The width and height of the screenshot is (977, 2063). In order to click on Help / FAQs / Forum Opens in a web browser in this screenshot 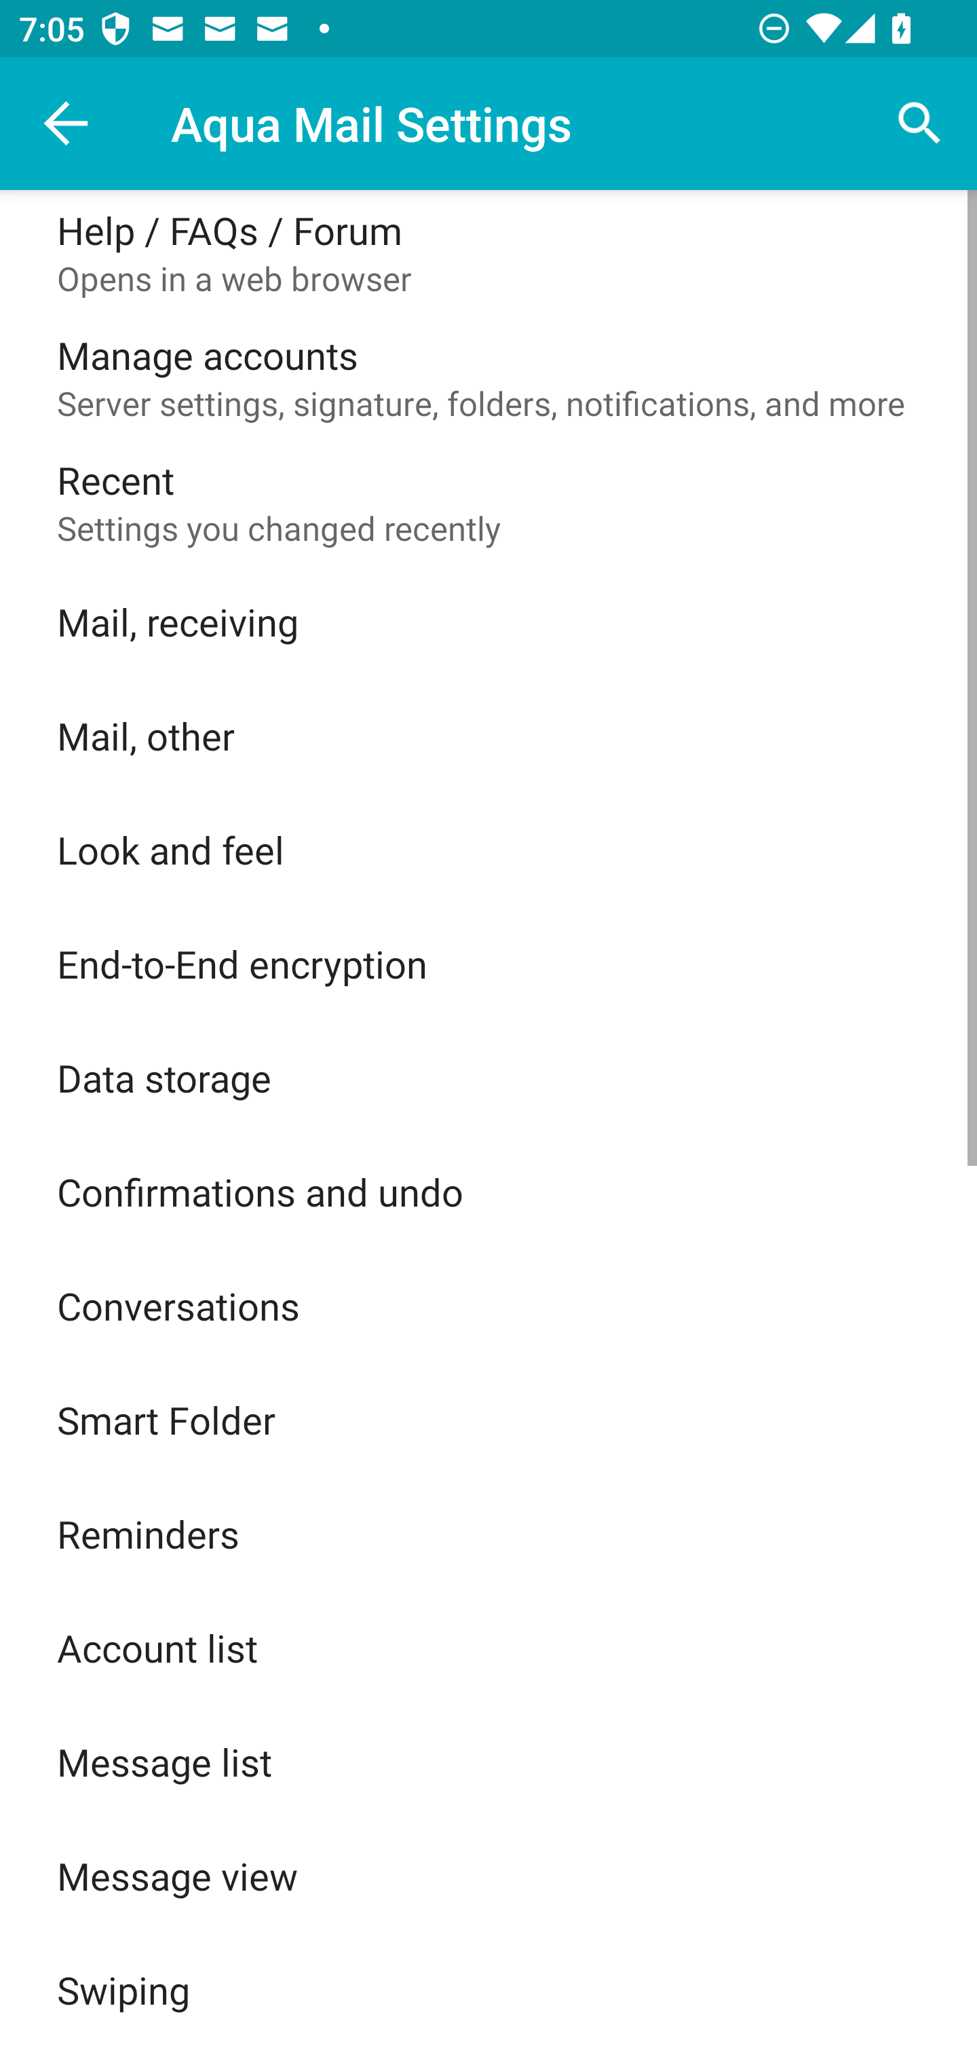, I will do `click(488, 252)`.